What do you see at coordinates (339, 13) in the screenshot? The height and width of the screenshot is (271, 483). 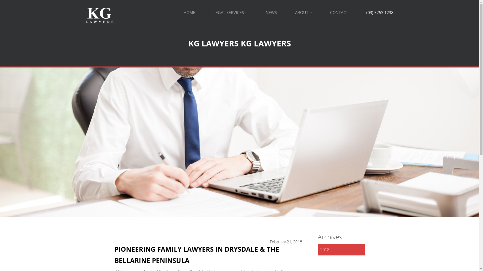 I see `CONTACT` at bounding box center [339, 13].